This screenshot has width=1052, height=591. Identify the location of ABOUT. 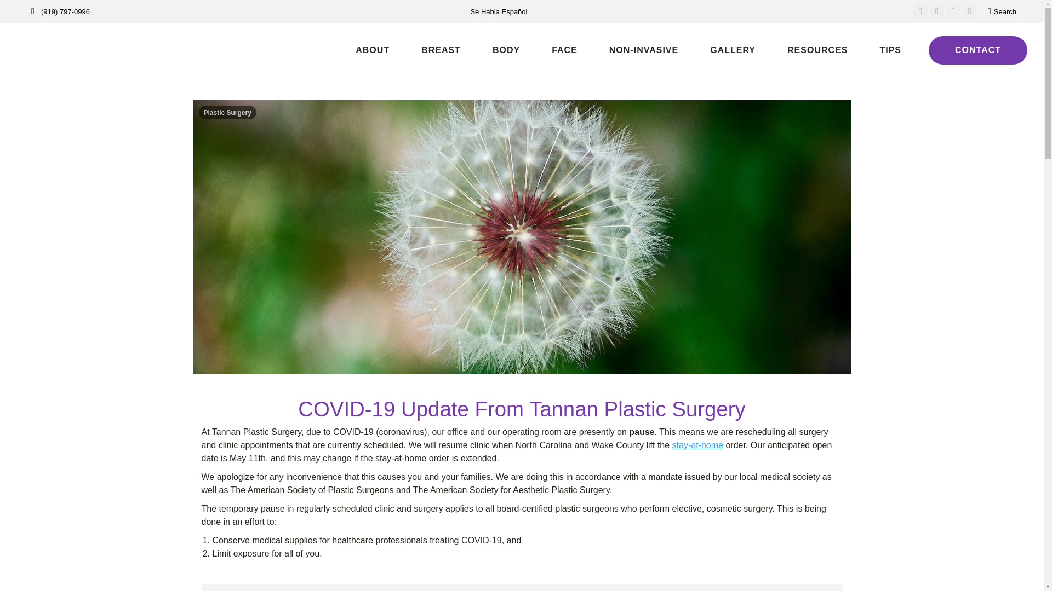
(362, 50).